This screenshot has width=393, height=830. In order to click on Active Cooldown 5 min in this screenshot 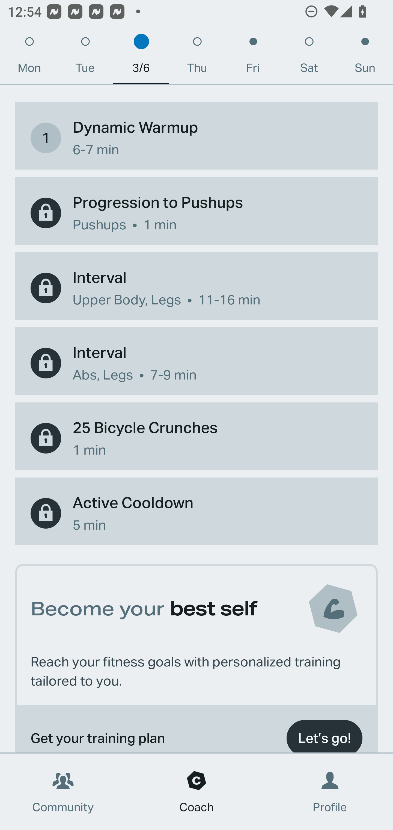, I will do `click(196, 513)`.